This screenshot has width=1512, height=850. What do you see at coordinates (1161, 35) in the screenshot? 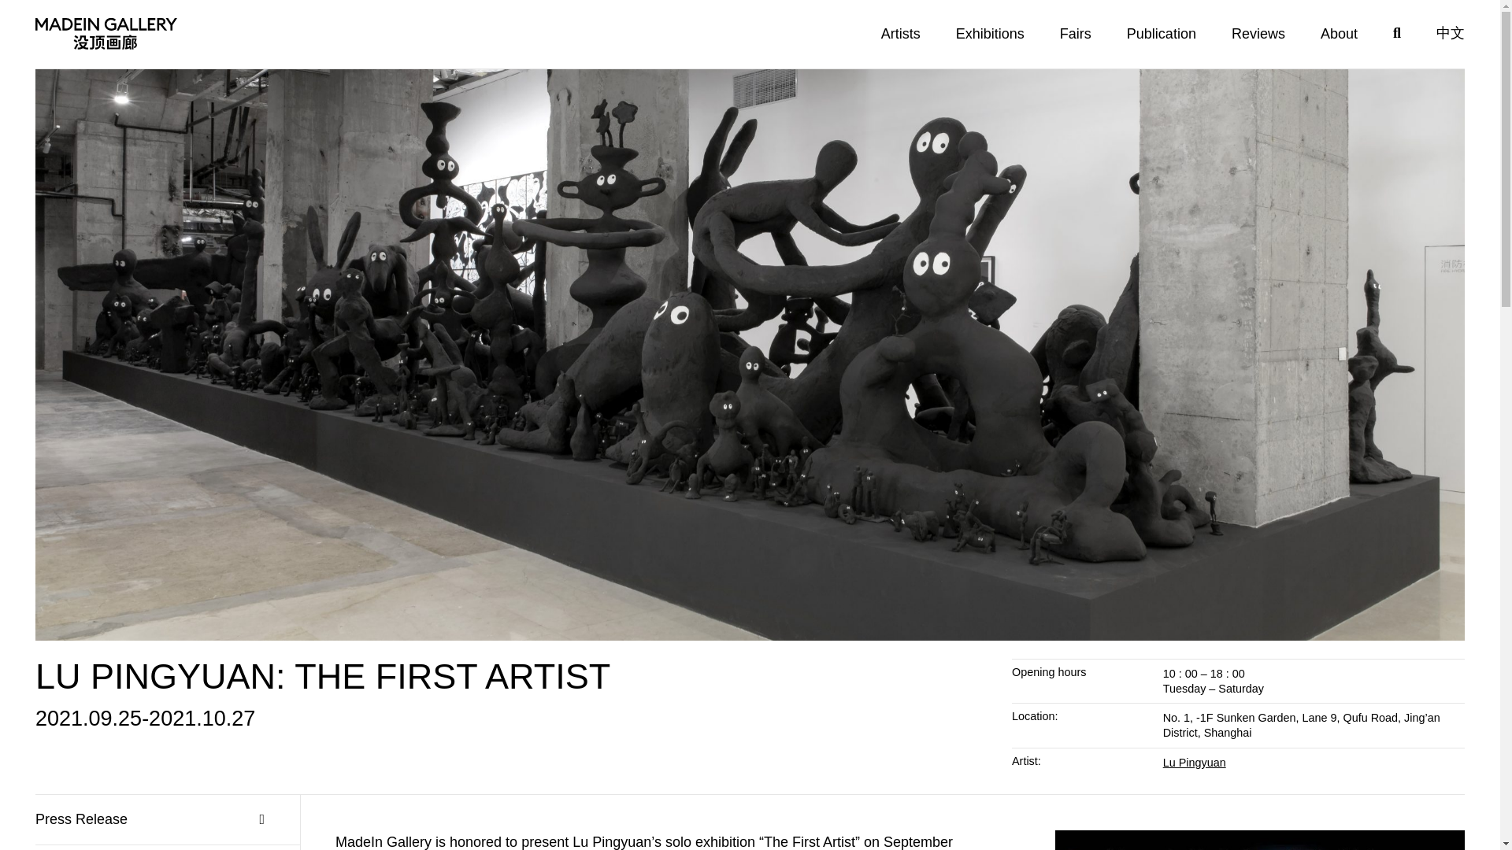
I see `Publication` at bounding box center [1161, 35].